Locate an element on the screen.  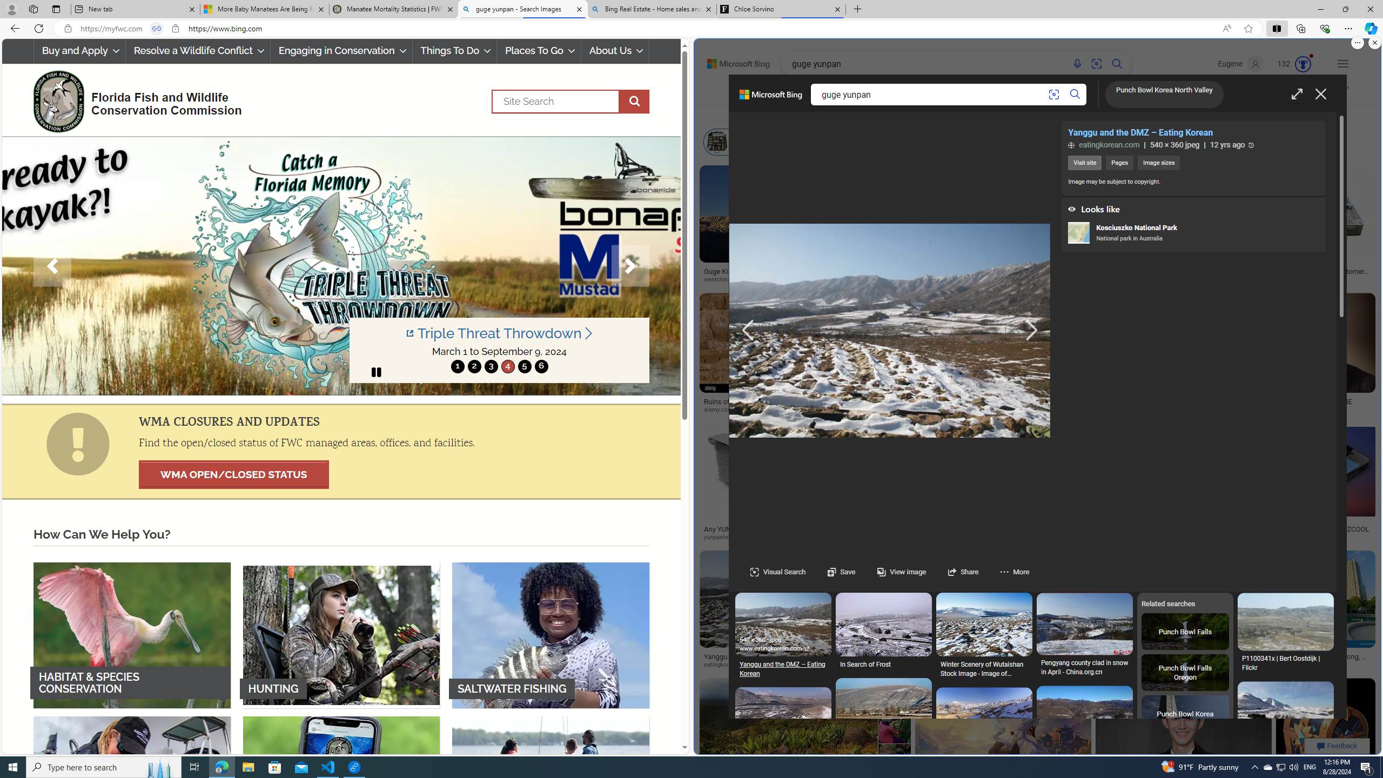
FRESHWATER FISHING is located at coordinates (132, 789).